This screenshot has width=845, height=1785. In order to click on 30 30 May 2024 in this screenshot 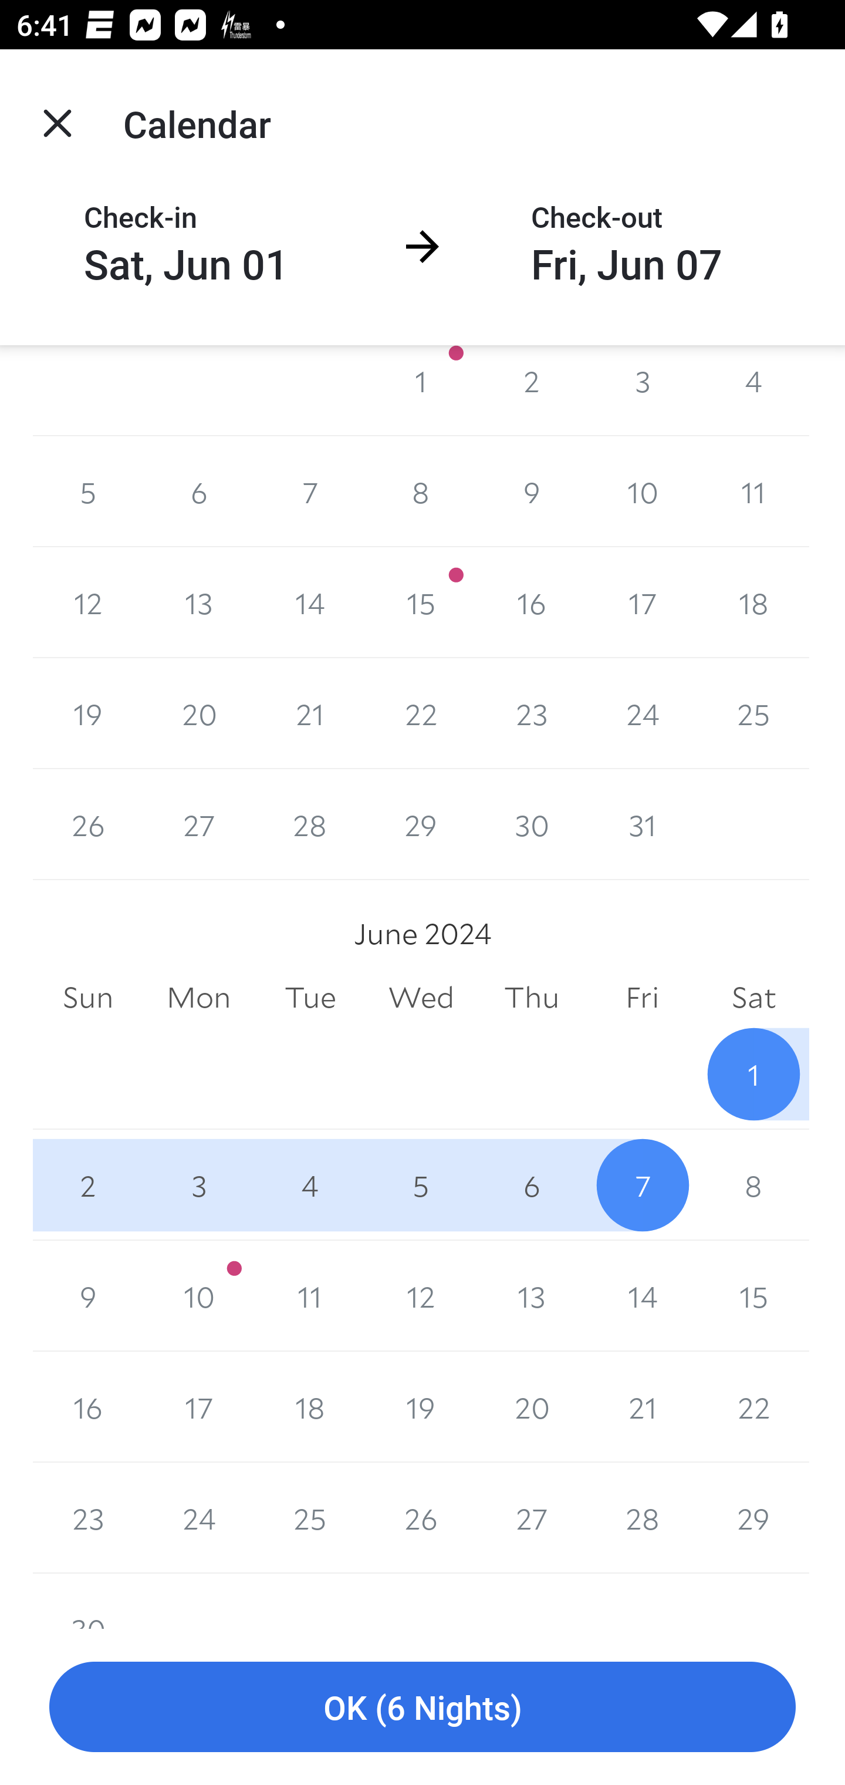, I will do `click(532, 824)`.